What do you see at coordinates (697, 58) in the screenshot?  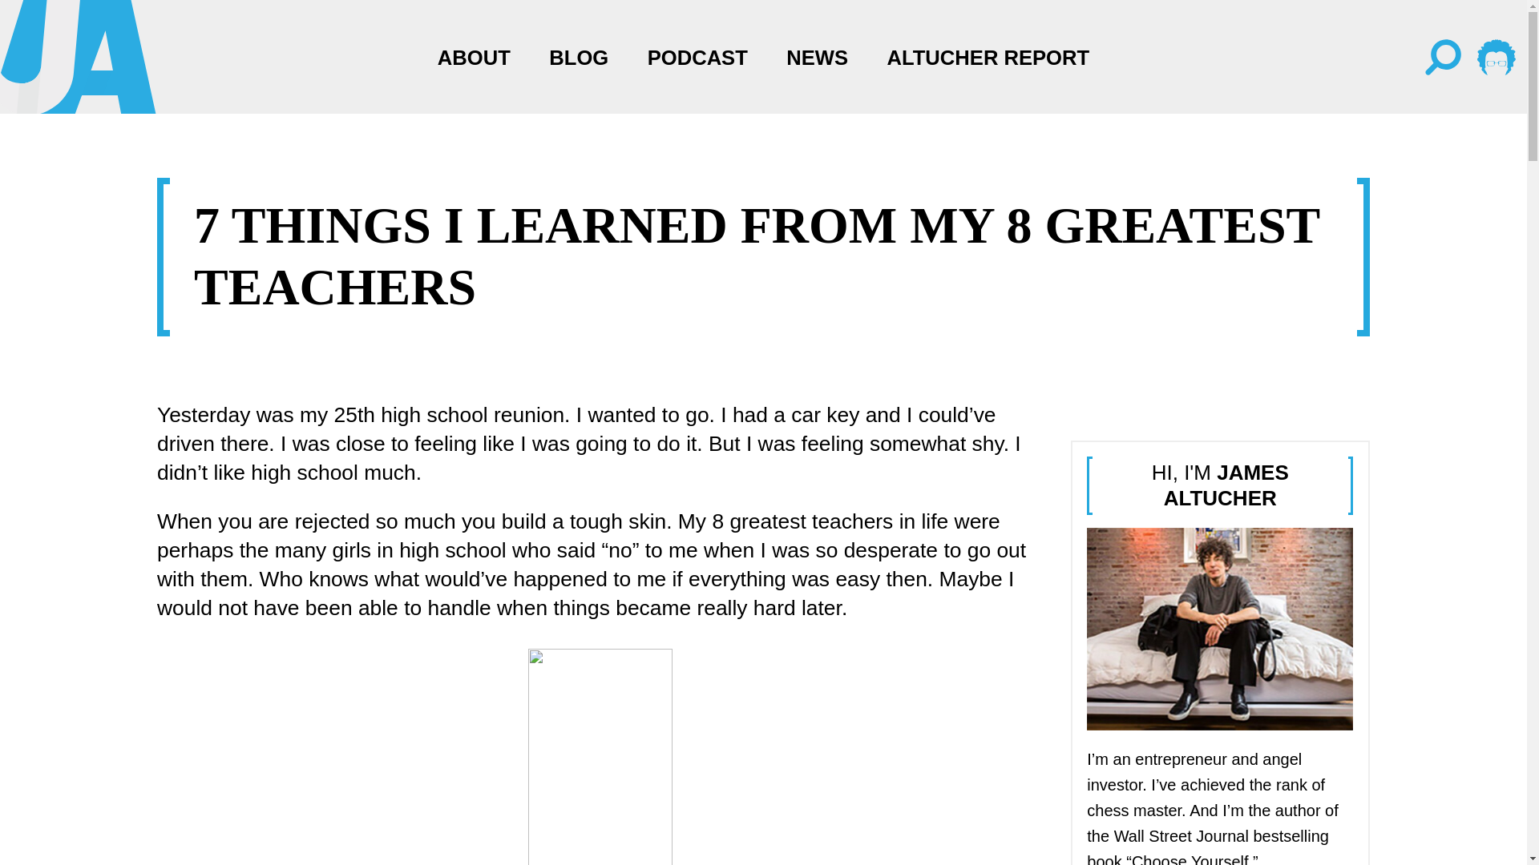 I see `PODCAST` at bounding box center [697, 58].